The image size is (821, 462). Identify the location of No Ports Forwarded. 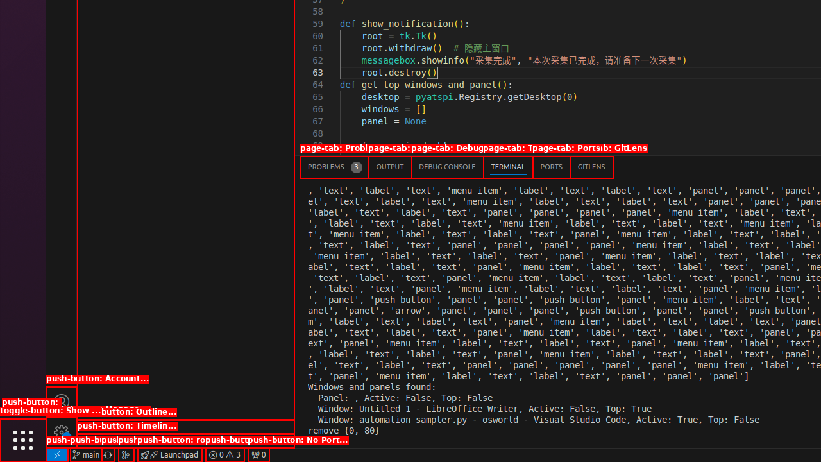
(258, 455).